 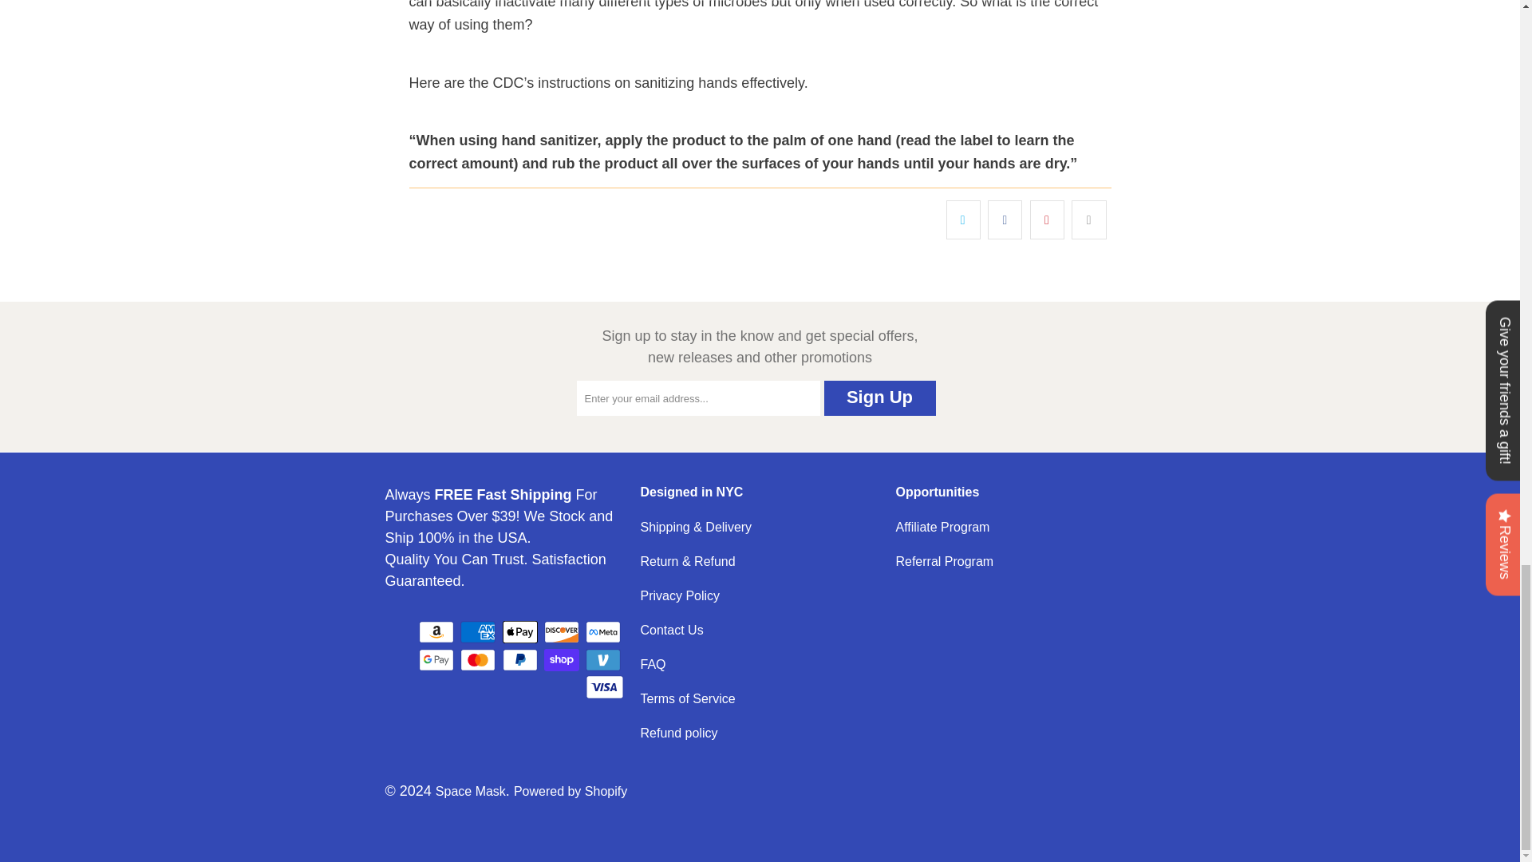 I want to click on Amazon, so click(x=437, y=631).